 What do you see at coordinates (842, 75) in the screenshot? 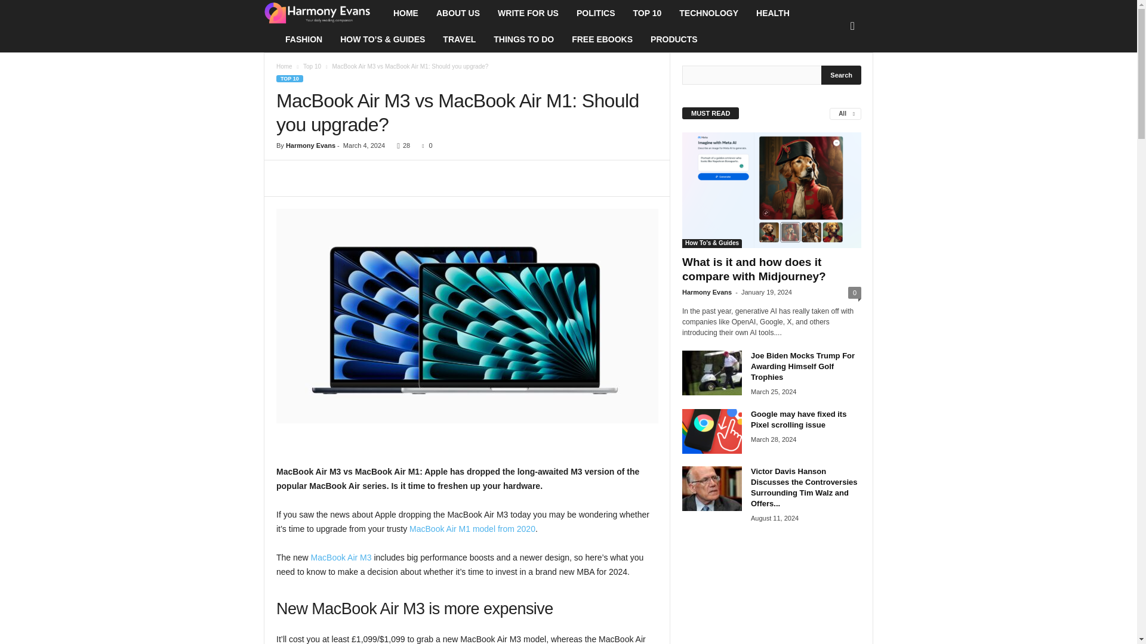
I see `Search` at bounding box center [842, 75].